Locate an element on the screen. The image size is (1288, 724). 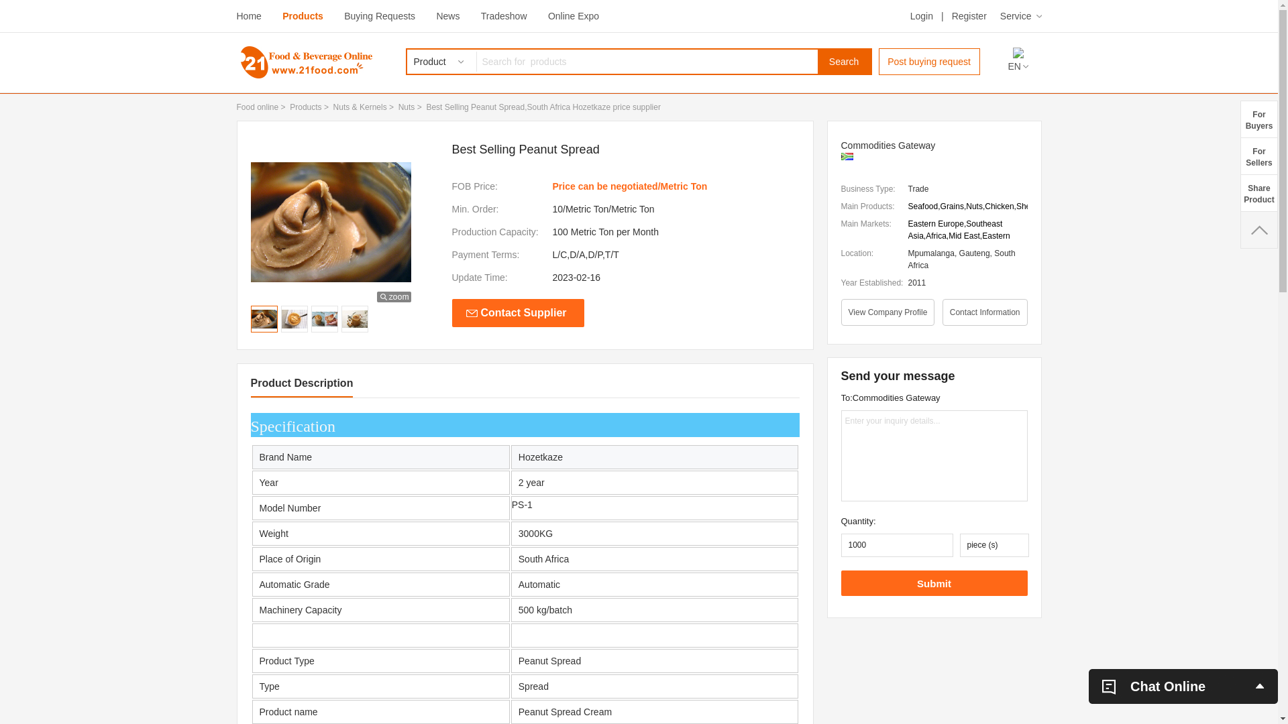
Contact Information is located at coordinates (985, 312).